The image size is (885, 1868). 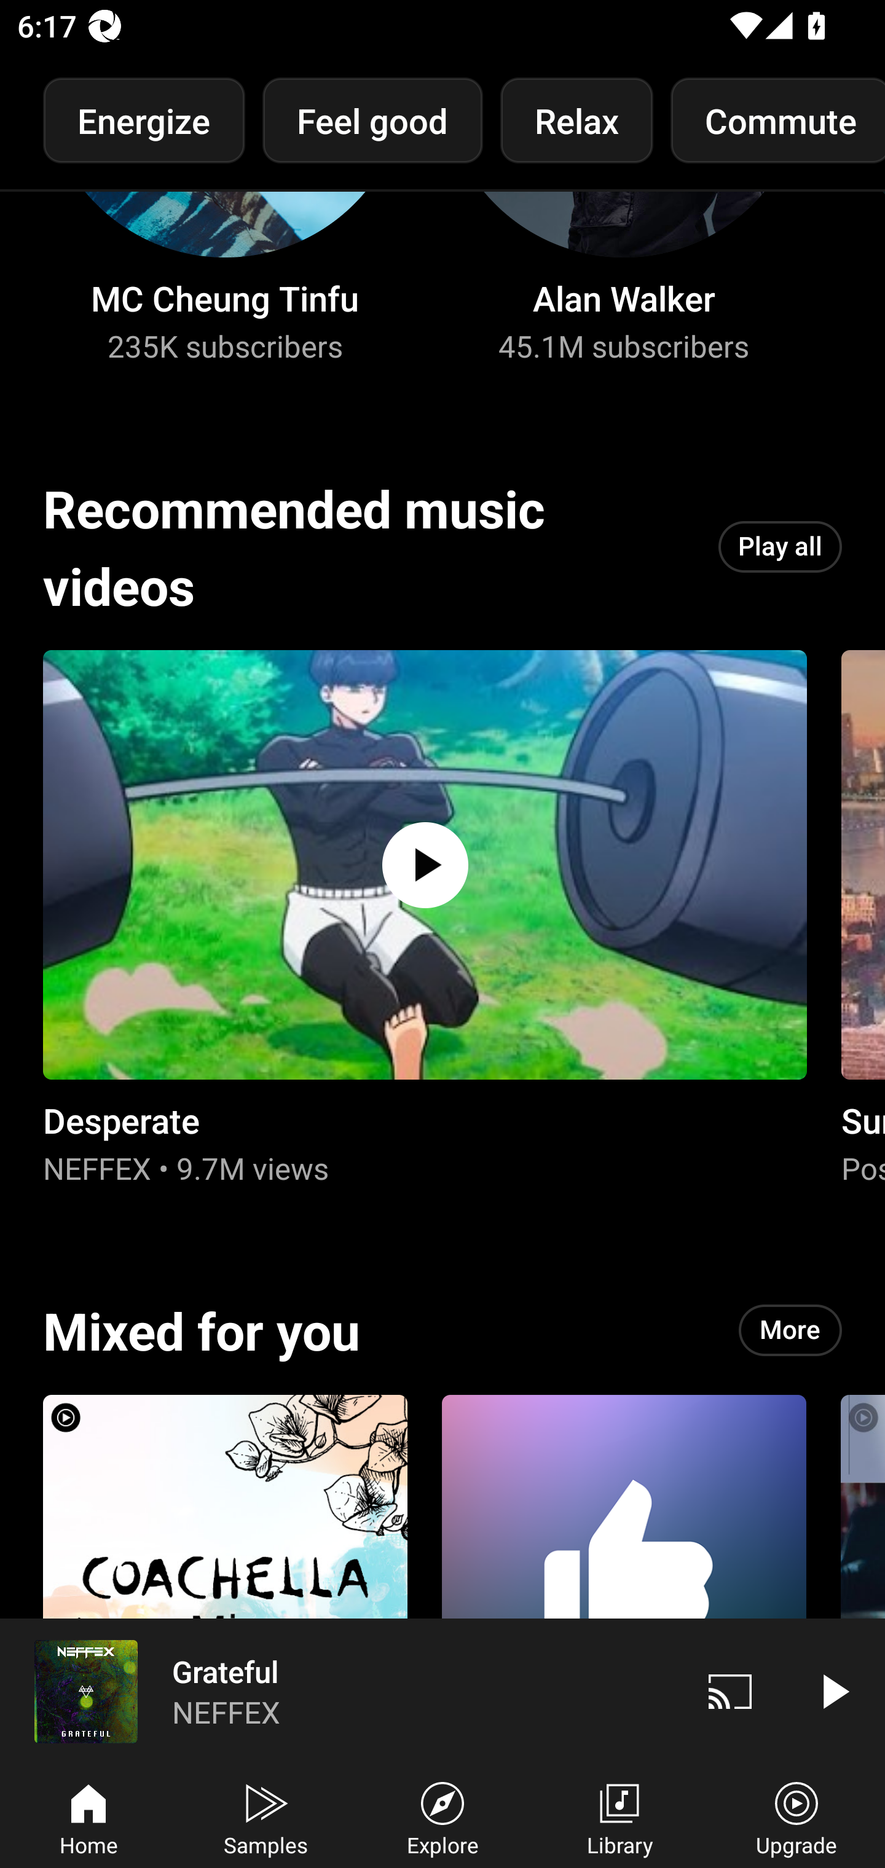 What do you see at coordinates (796, 1816) in the screenshot?
I see `Upgrade` at bounding box center [796, 1816].